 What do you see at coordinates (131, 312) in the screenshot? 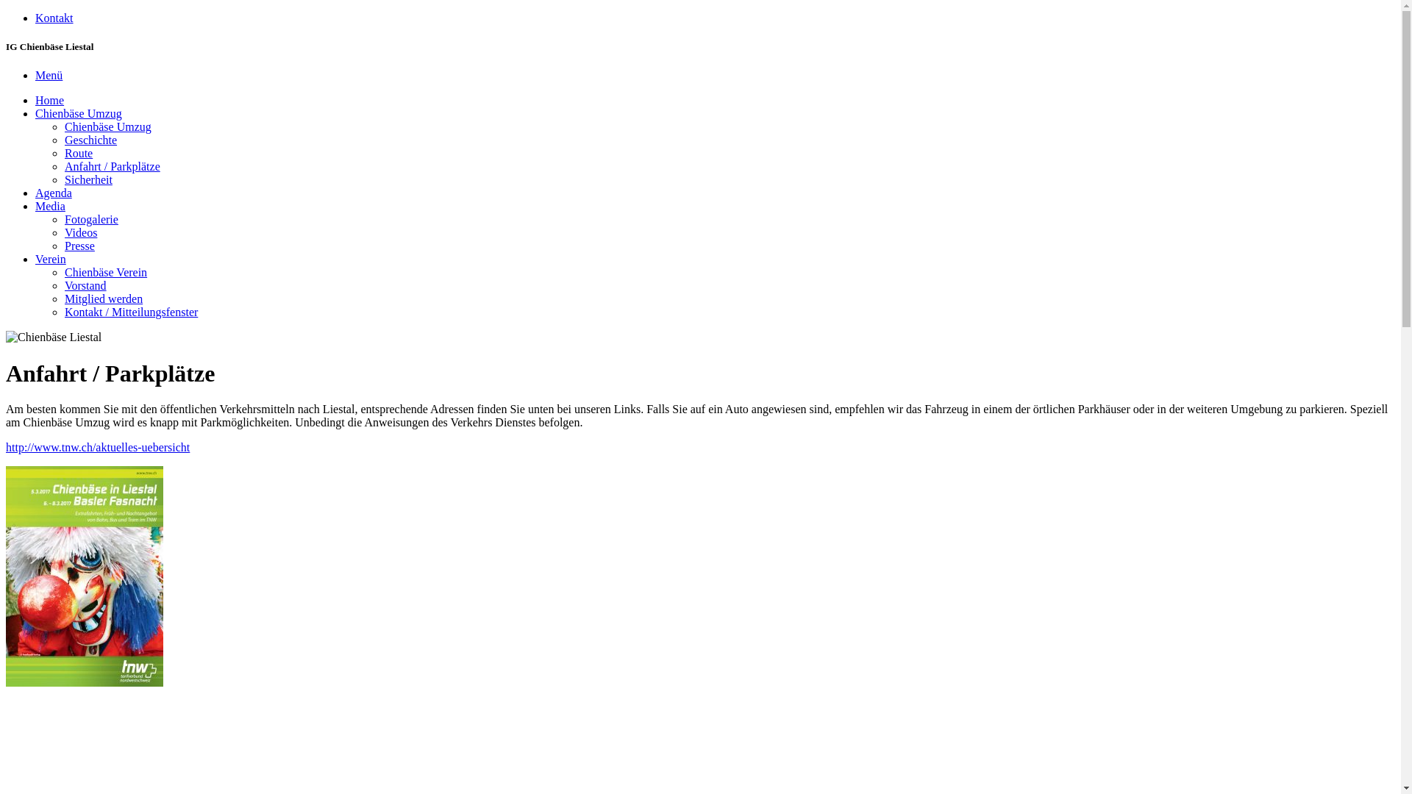
I see `Kontakt / Mitteilungsfenster` at bounding box center [131, 312].